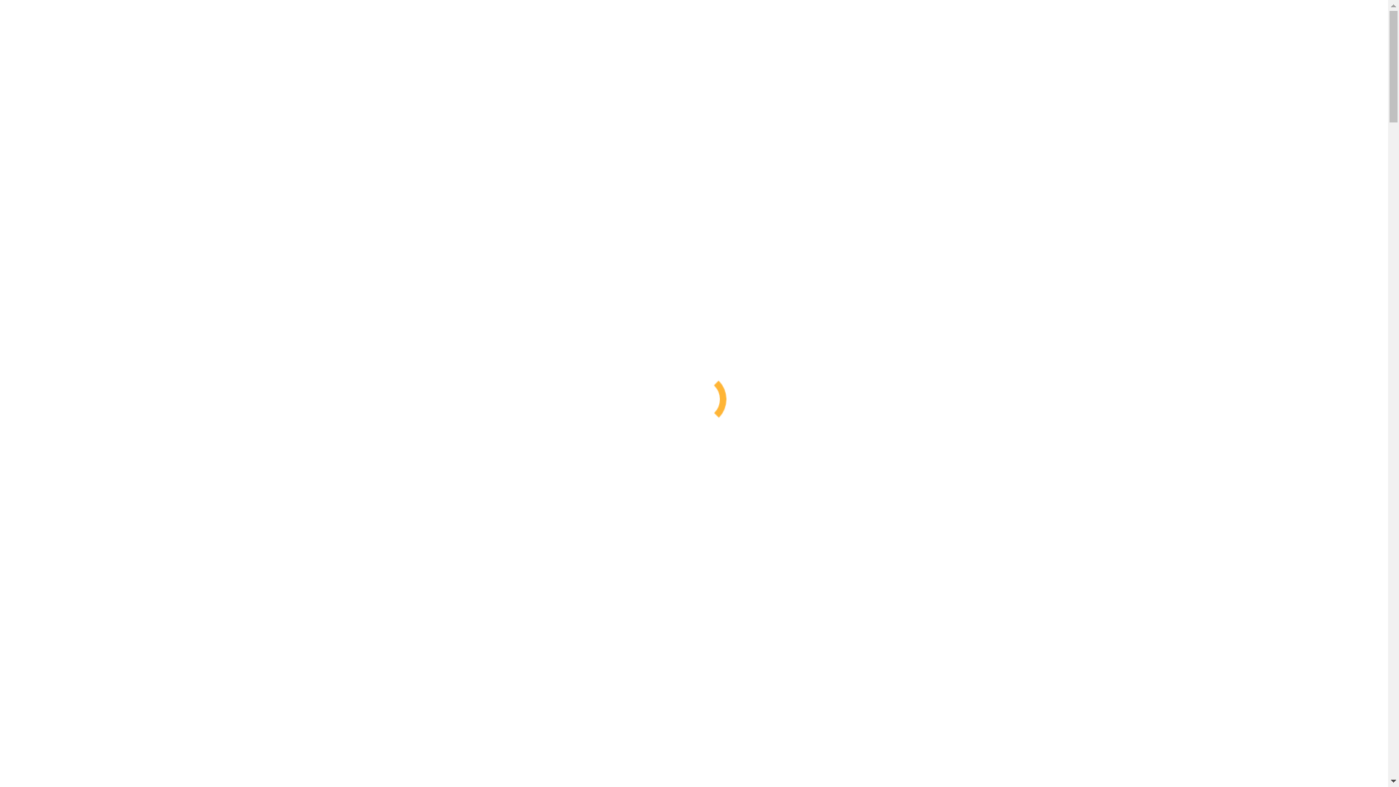 The width and height of the screenshot is (1399, 787). Describe the element at coordinates (102, 391) in the screenshot. I see `Board Members` at that location.